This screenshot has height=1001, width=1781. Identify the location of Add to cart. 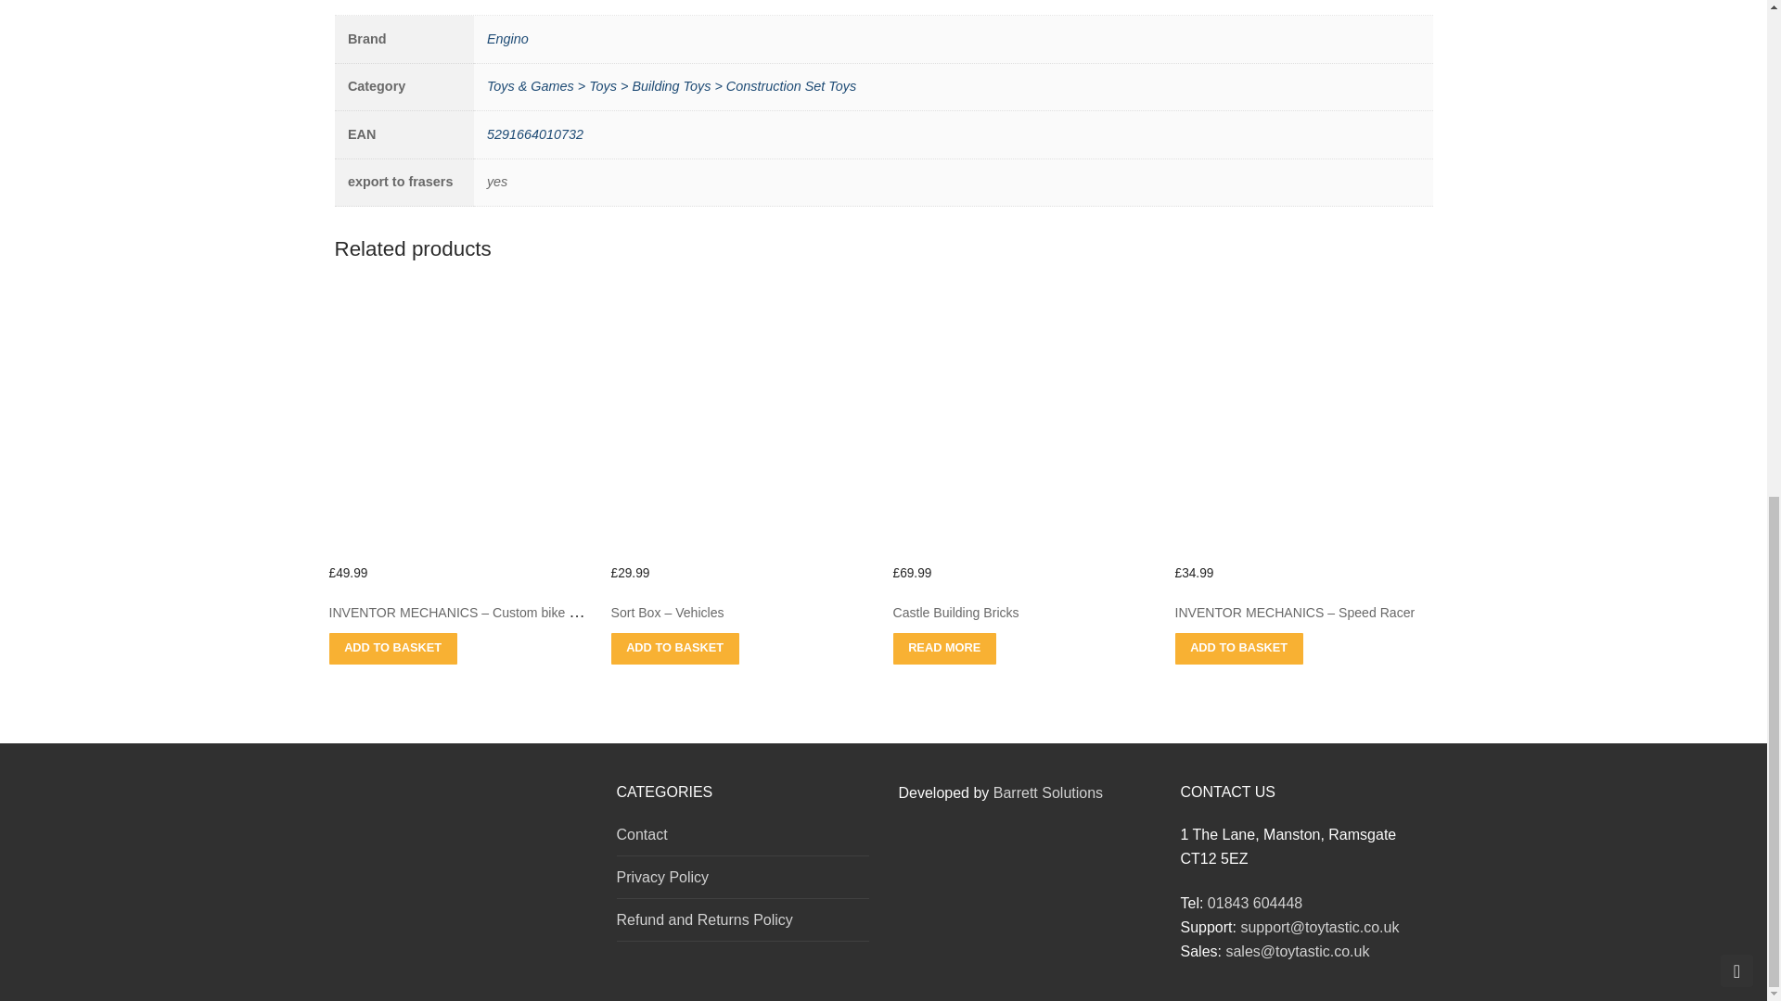
(674, 648).